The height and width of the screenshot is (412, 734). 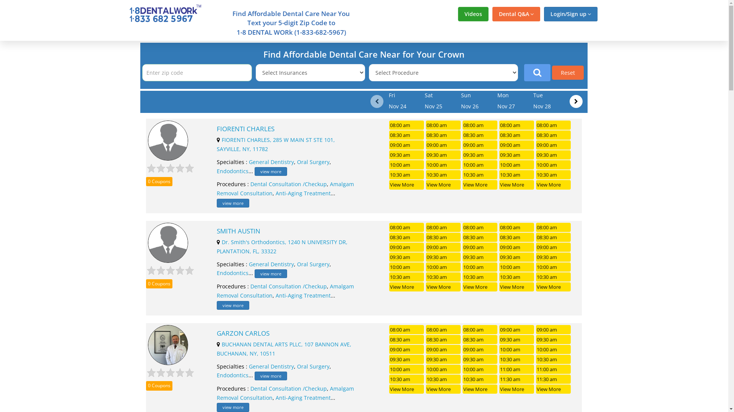 I want to click on 08:00 am, so click(x=480, y=227).